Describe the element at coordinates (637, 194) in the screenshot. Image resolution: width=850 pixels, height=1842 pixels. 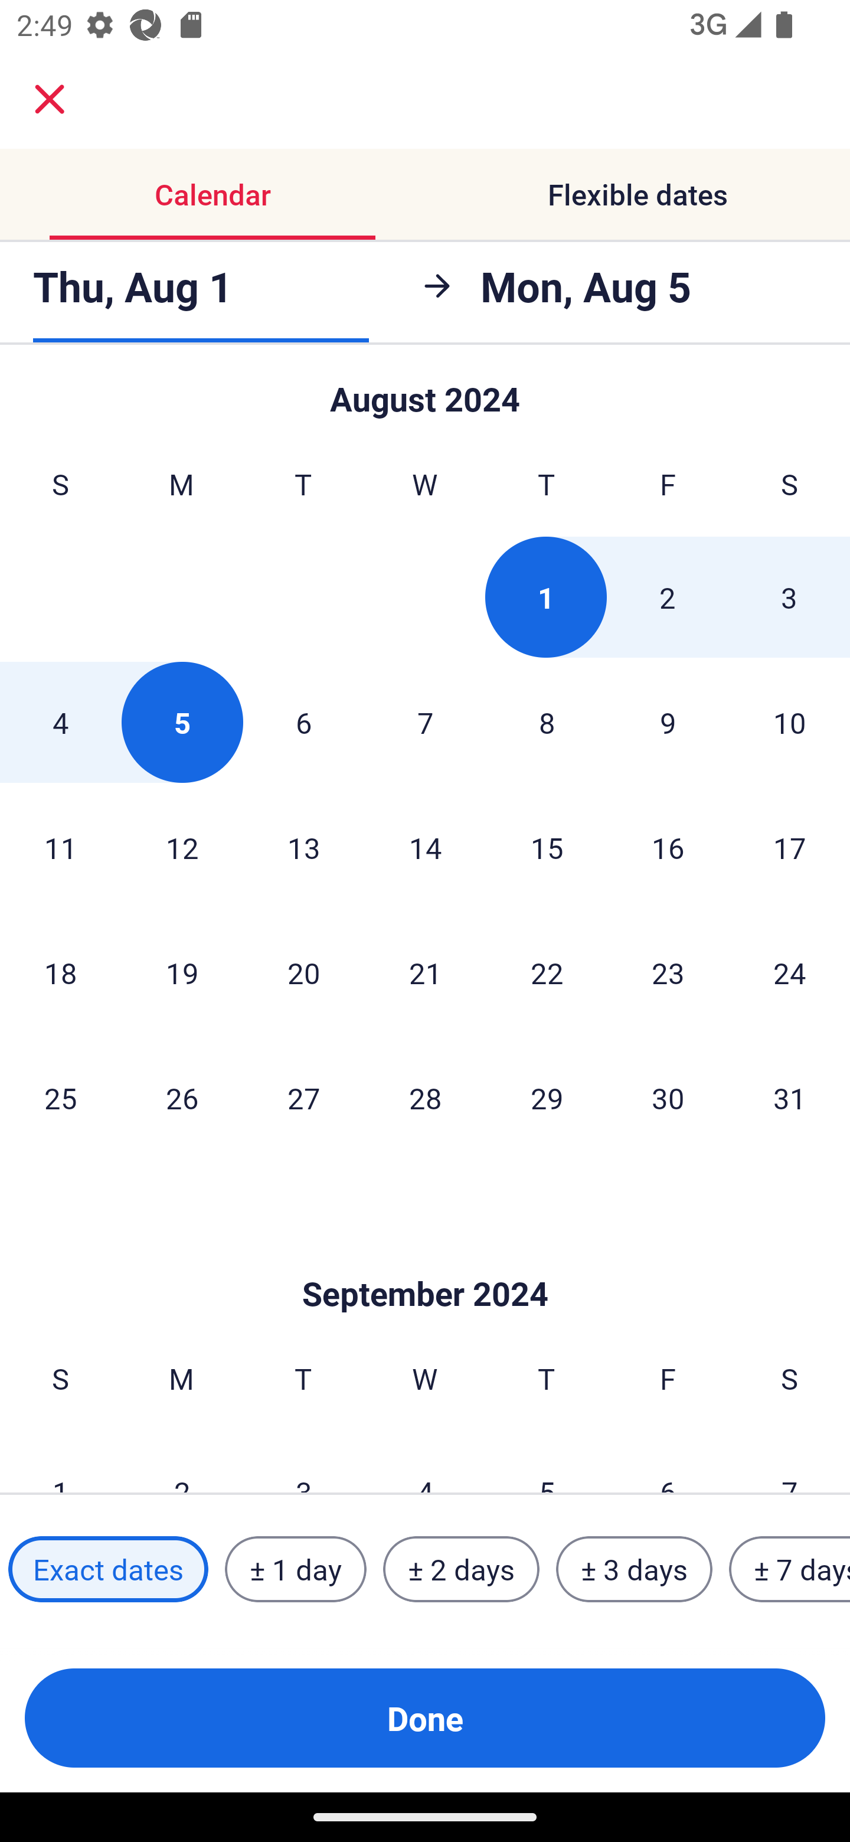
I see `Flexible dates` at that location.